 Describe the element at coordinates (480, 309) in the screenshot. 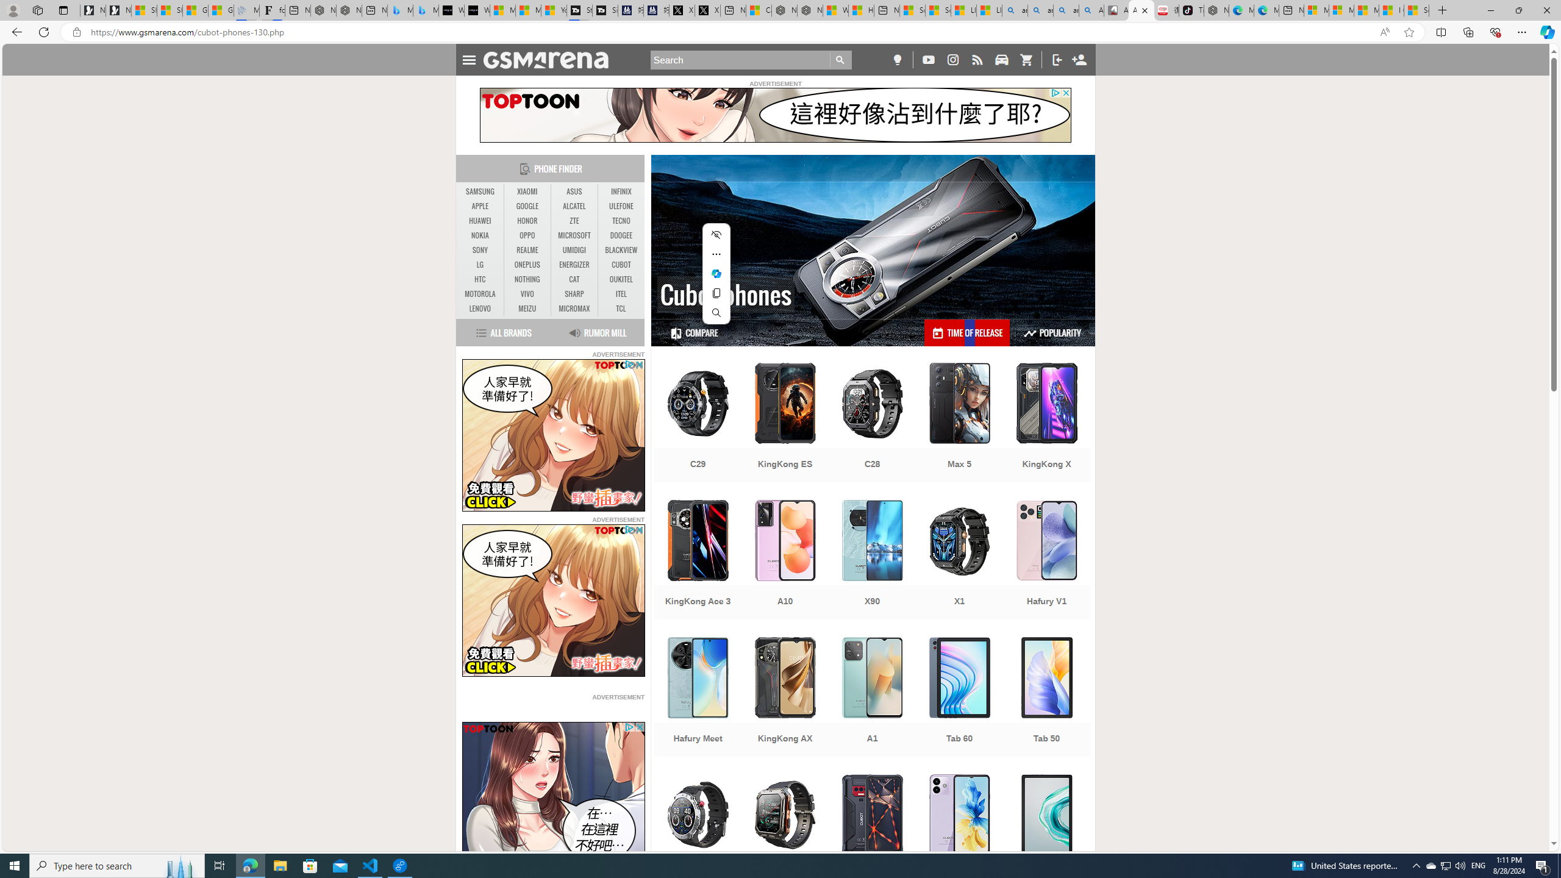

I see `LENOVO` at that location.